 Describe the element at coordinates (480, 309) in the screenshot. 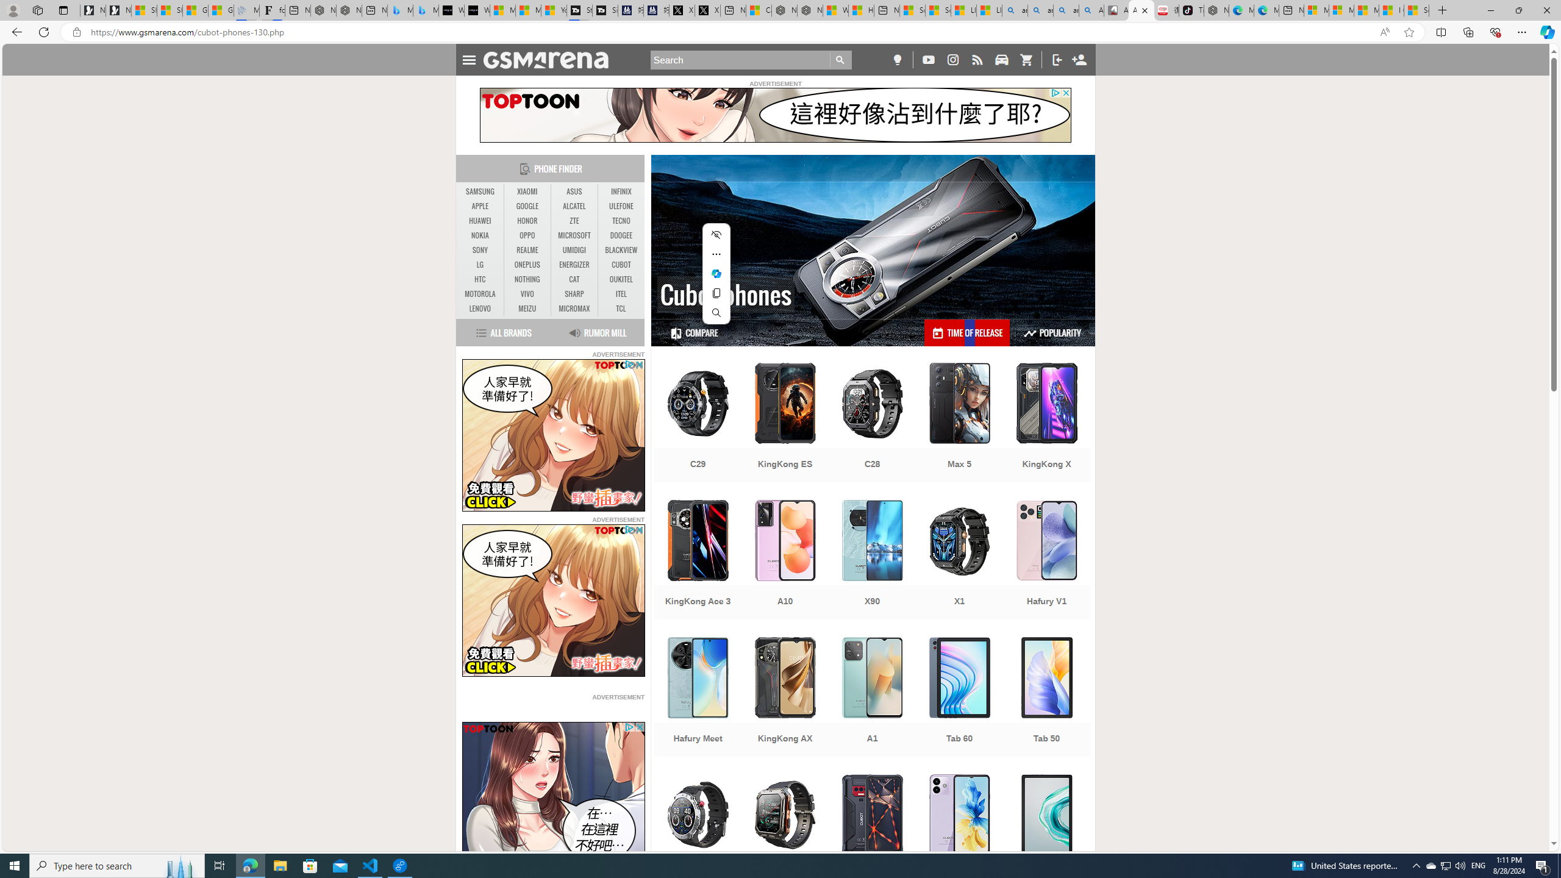

I see `LENOVO` at that location.